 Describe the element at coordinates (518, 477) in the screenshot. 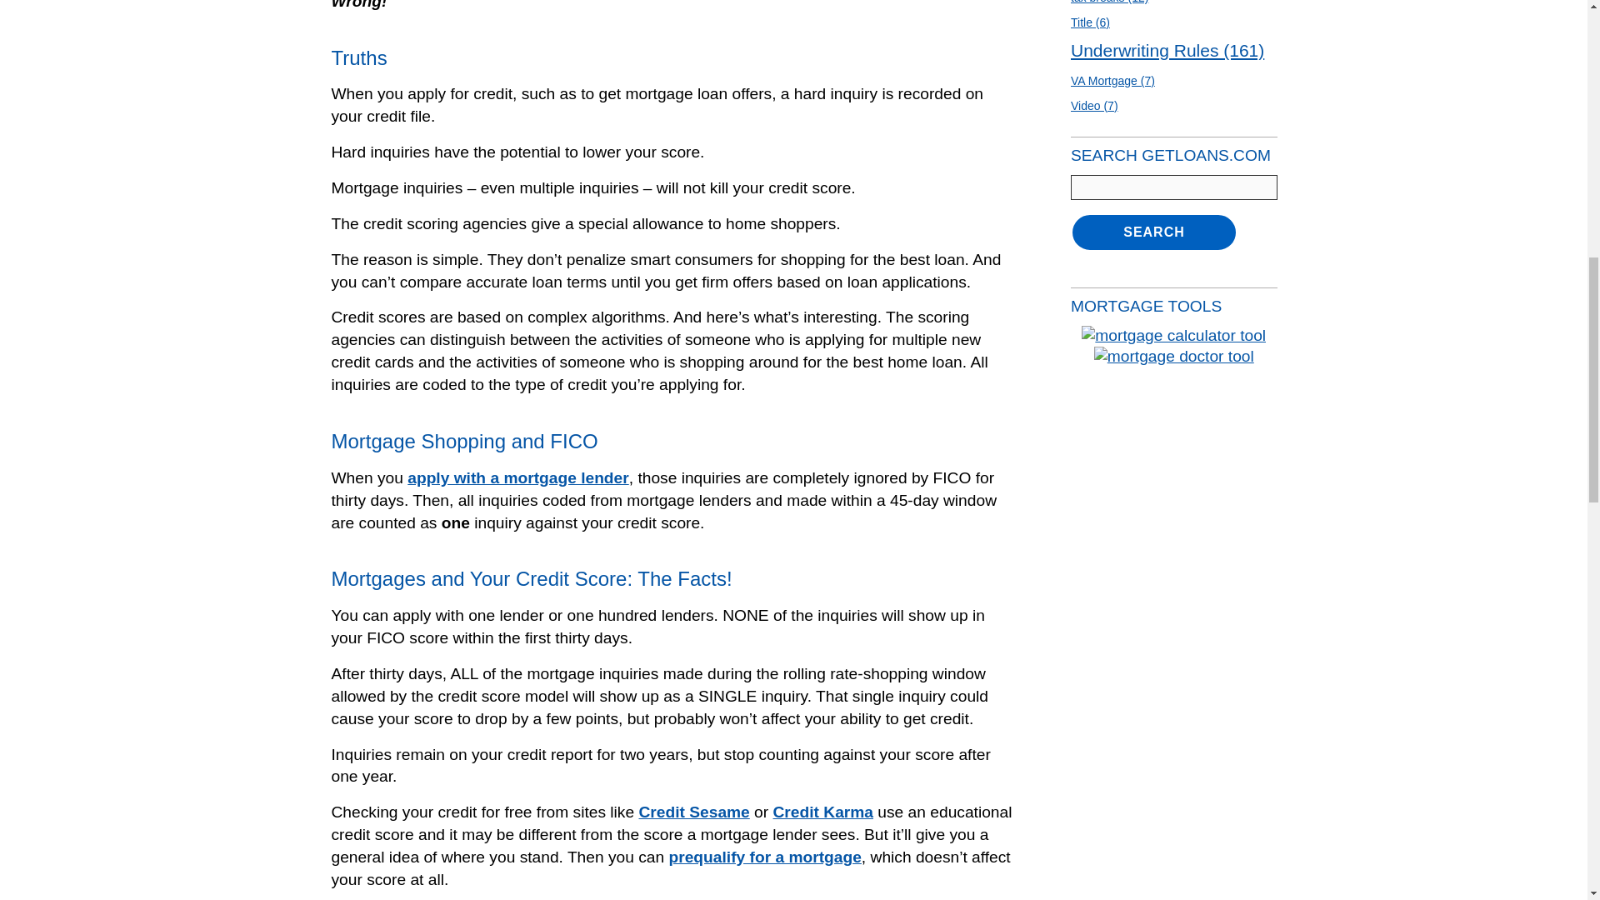

I see `apply with a mortgage lender` at that location.